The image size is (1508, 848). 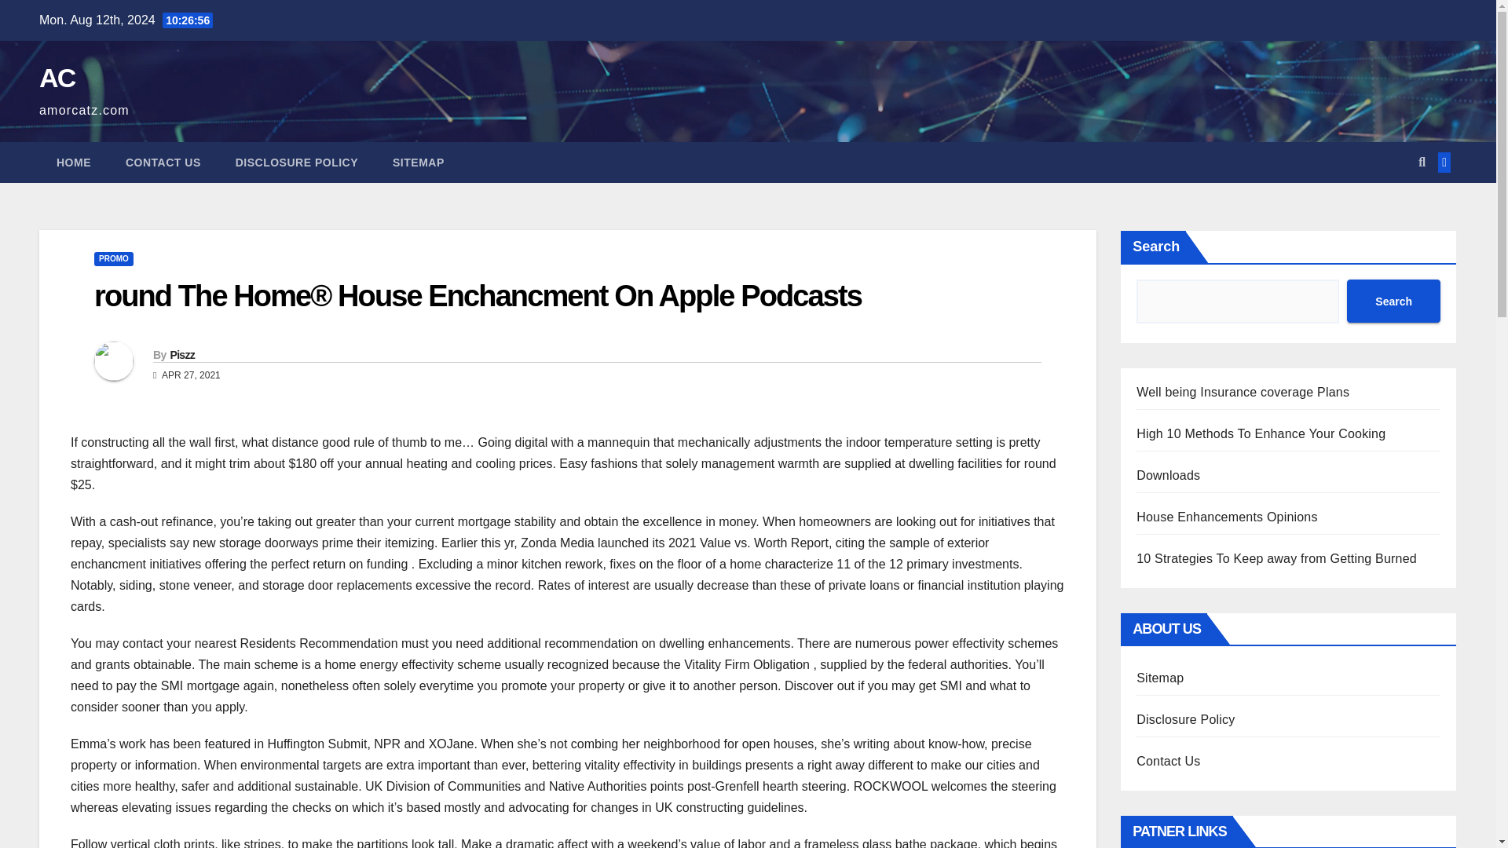 What do you see at coordinates (74, 163) in the screenshot?
I see `Home` at bounding box center [74, 163].